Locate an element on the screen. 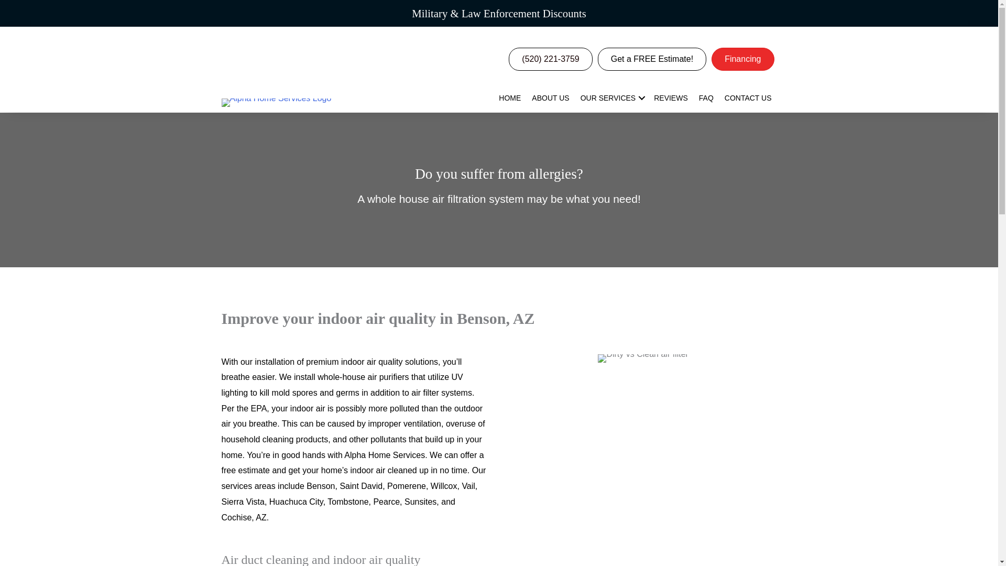 This screenshot has width=1006, height=566. CONTACT US is located at coordinates (748, 97).